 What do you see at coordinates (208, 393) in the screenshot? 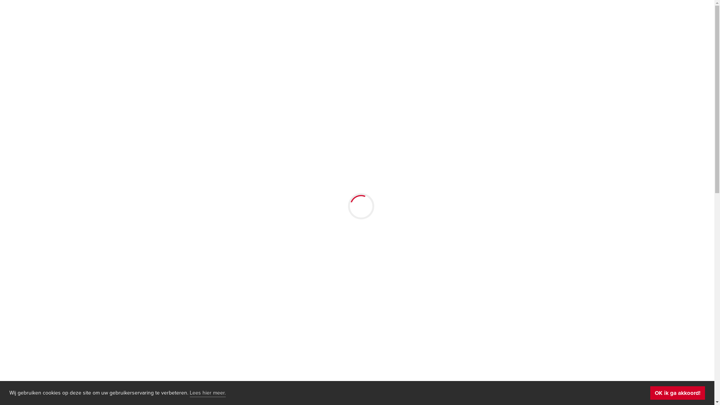
I see `Lees hier meer.` at bounding box center [208, 393].